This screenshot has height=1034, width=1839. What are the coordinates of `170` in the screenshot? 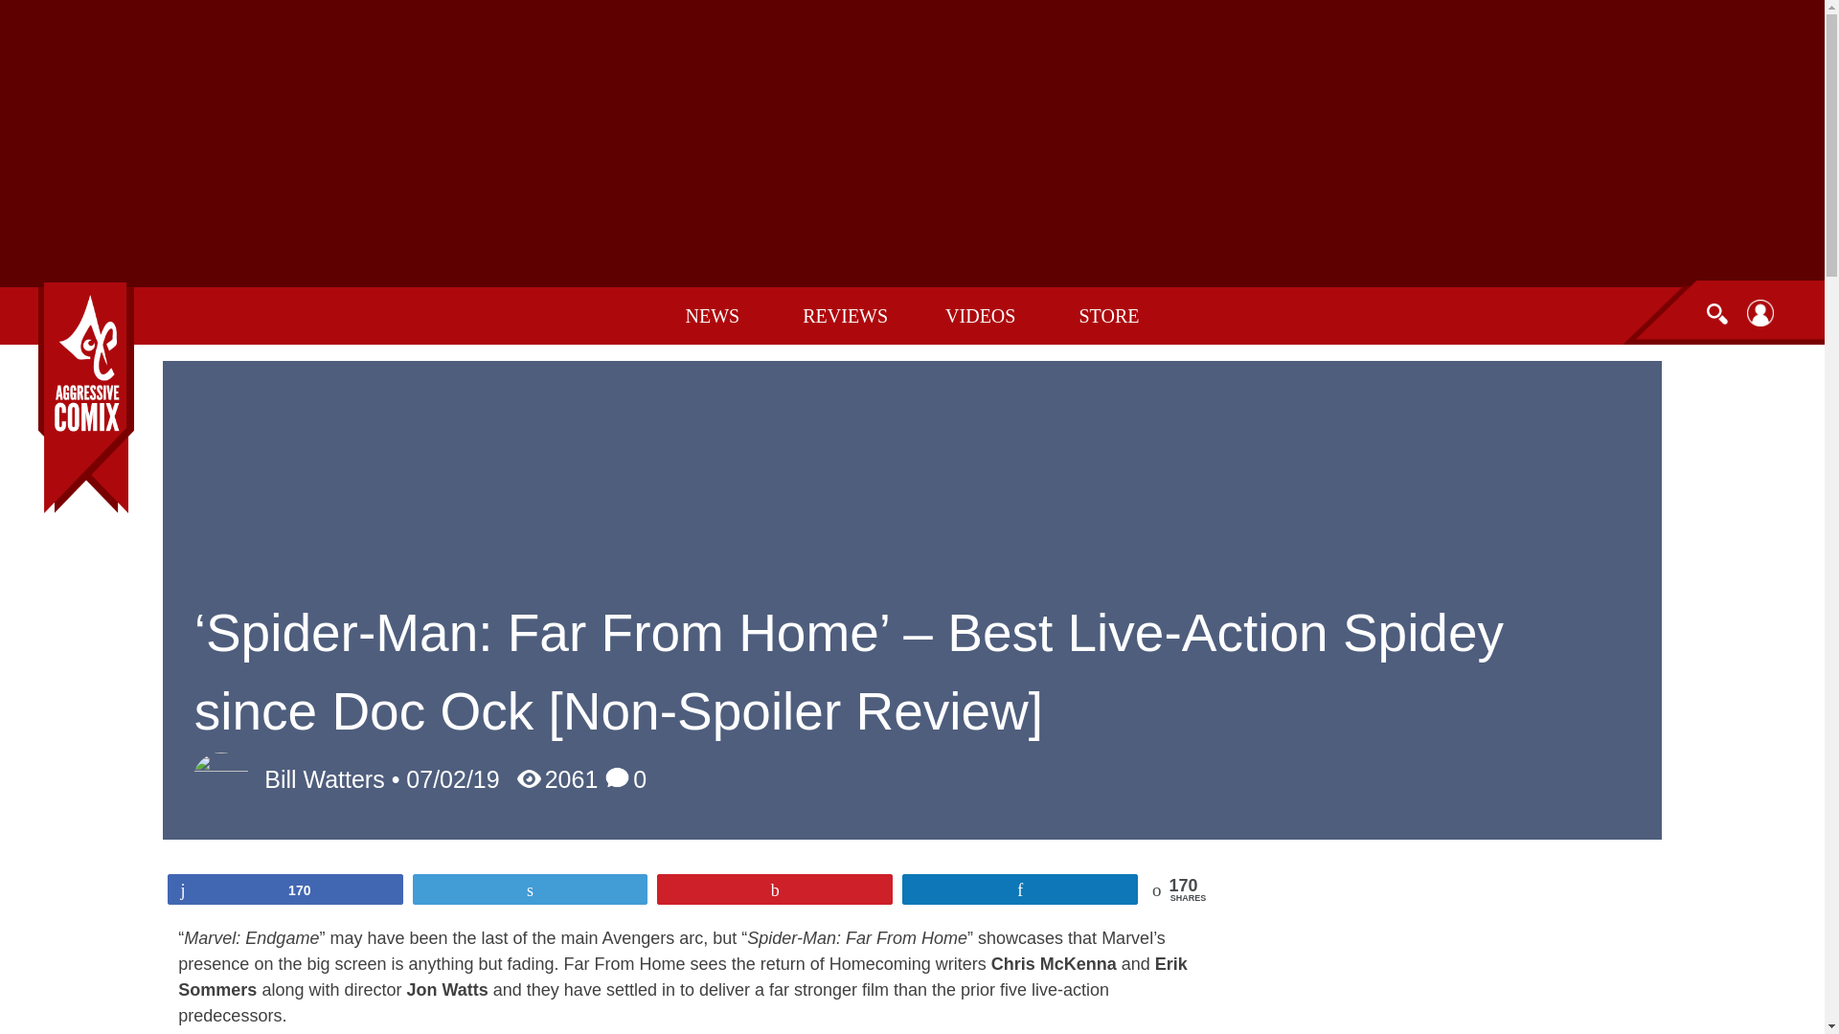 It's located at (285, 888).